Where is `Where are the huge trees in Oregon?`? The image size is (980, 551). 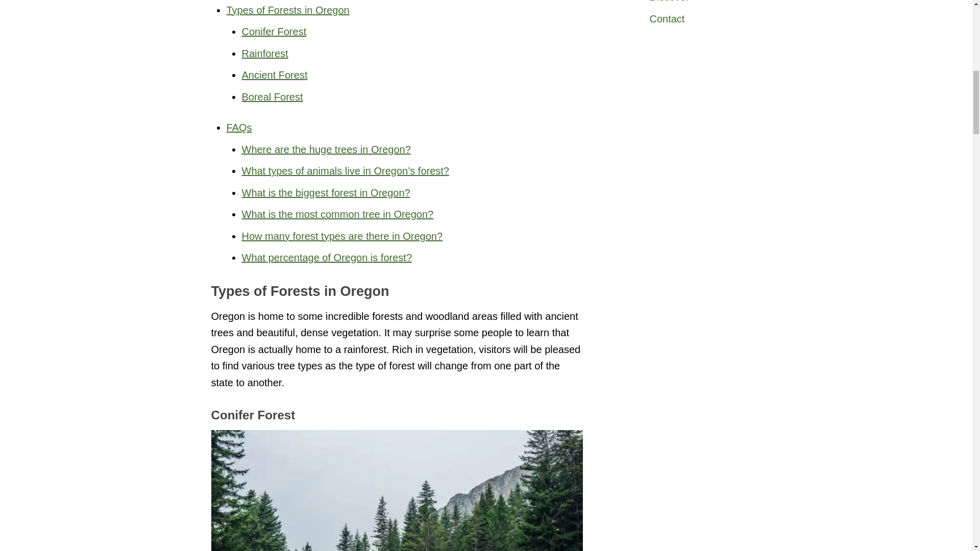 Where are the huge trees in Oregon? is located at coordinates (326, 149).